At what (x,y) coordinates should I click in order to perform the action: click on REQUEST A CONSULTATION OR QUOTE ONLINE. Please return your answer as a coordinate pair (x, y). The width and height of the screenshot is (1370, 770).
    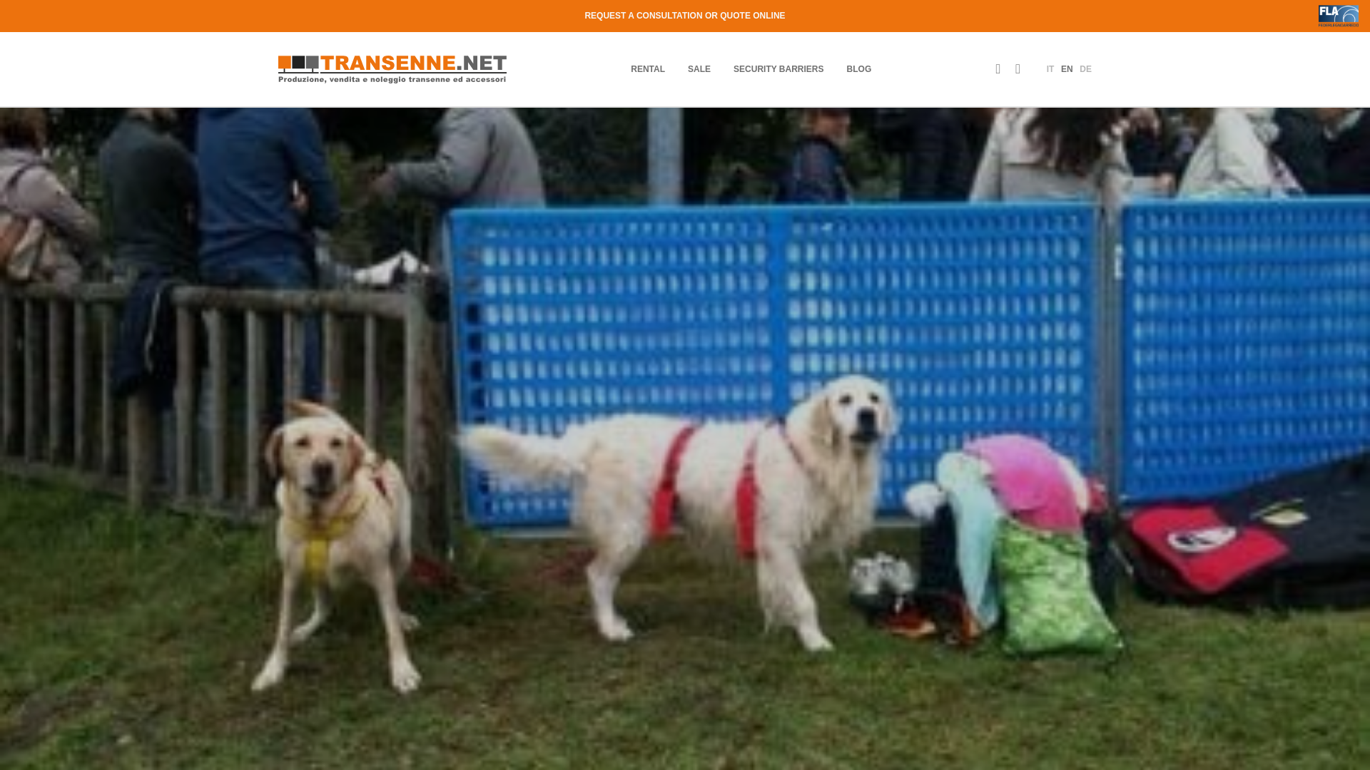
    Looking at the image, I should click on (685, 16).